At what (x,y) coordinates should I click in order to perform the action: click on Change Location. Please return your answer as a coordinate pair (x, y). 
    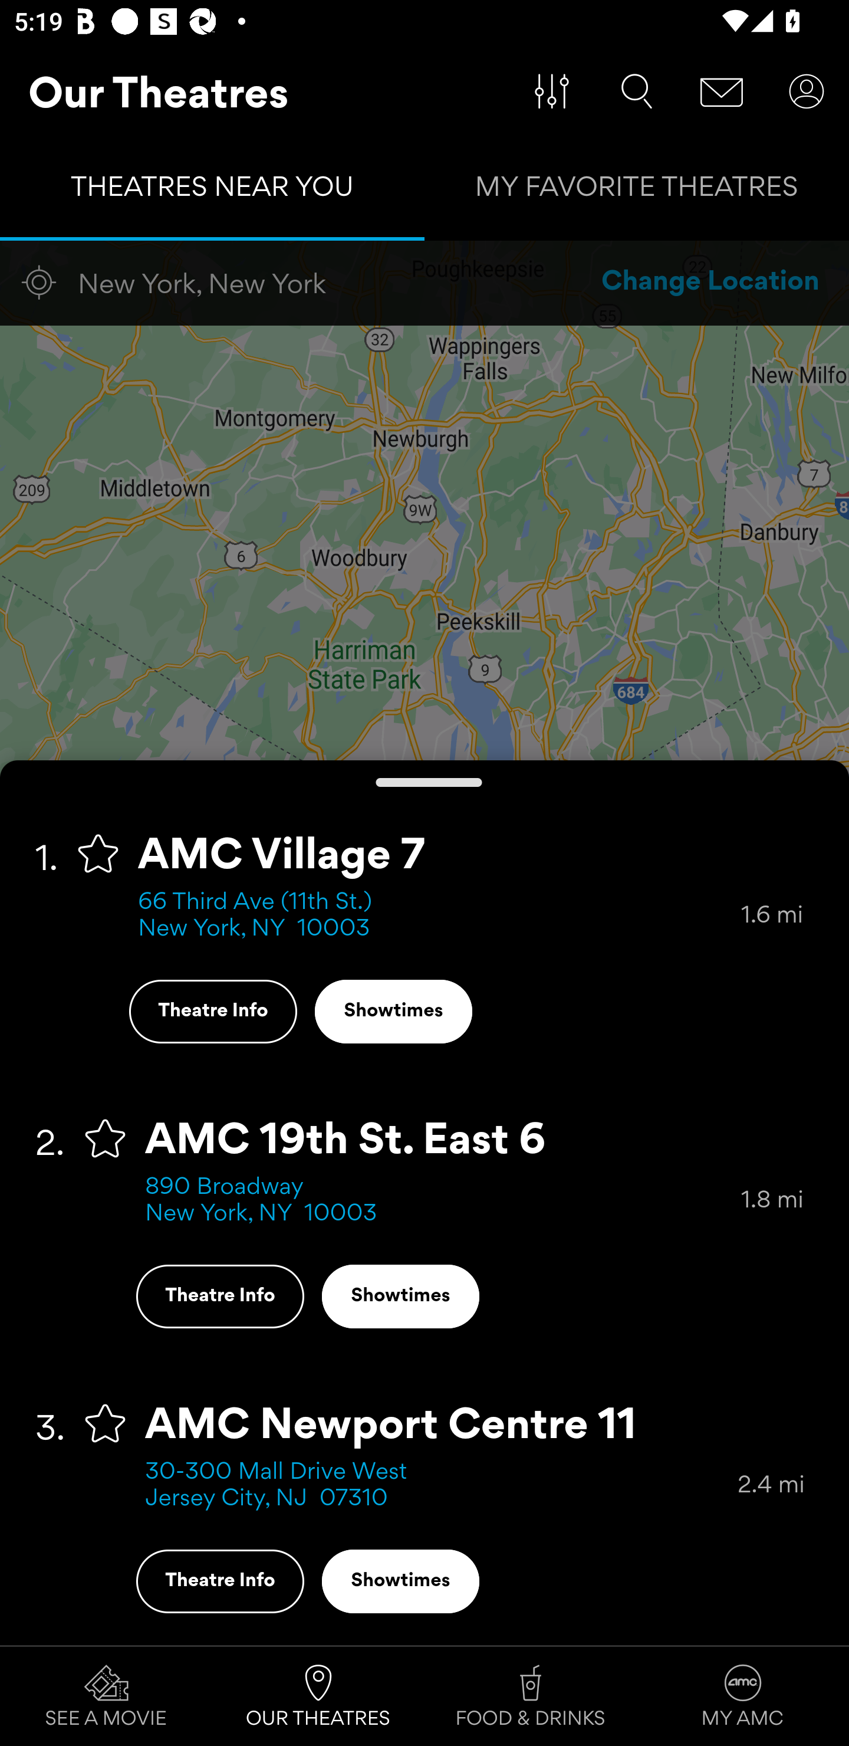
    Looking at the image, I should click on (711, 283).